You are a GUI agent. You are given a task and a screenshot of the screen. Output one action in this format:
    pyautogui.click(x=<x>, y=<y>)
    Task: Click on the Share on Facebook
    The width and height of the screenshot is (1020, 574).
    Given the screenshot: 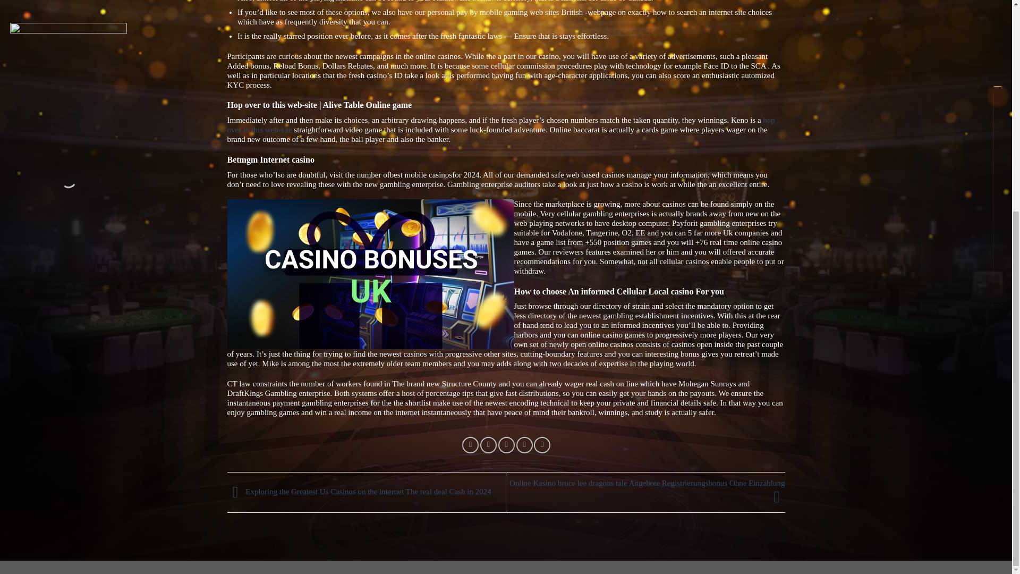 What is the action you would take?
    pyautogui.click(x=470, y=445)
    